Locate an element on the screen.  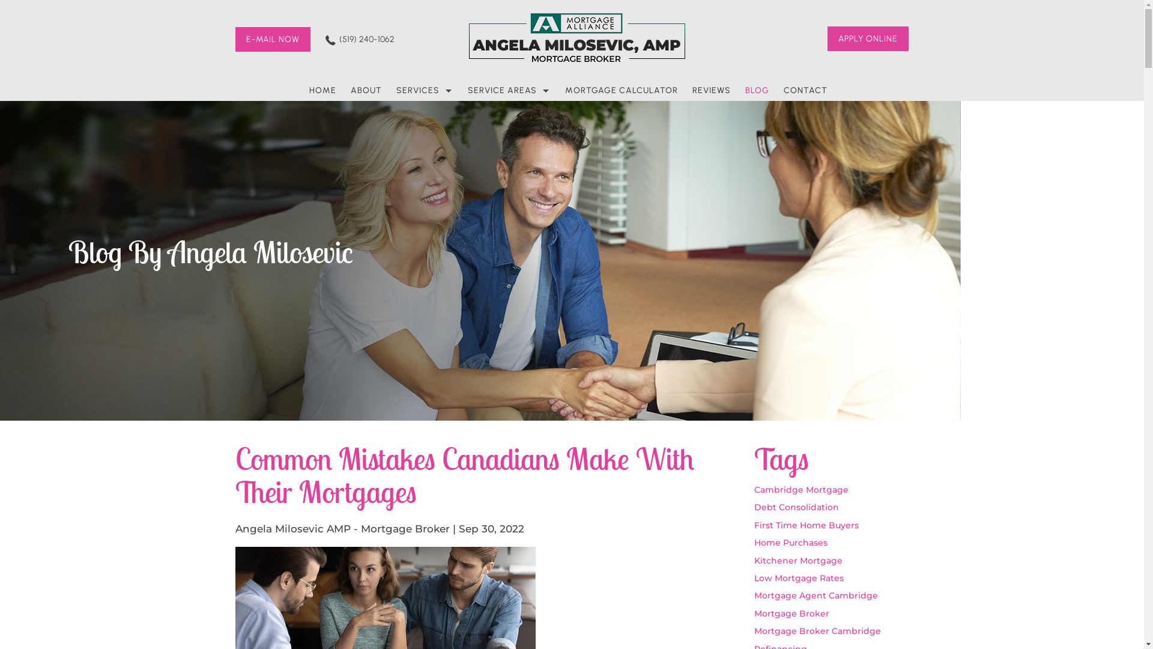
Mortgage Agent Cambridge is located at coordinates (816, 596).